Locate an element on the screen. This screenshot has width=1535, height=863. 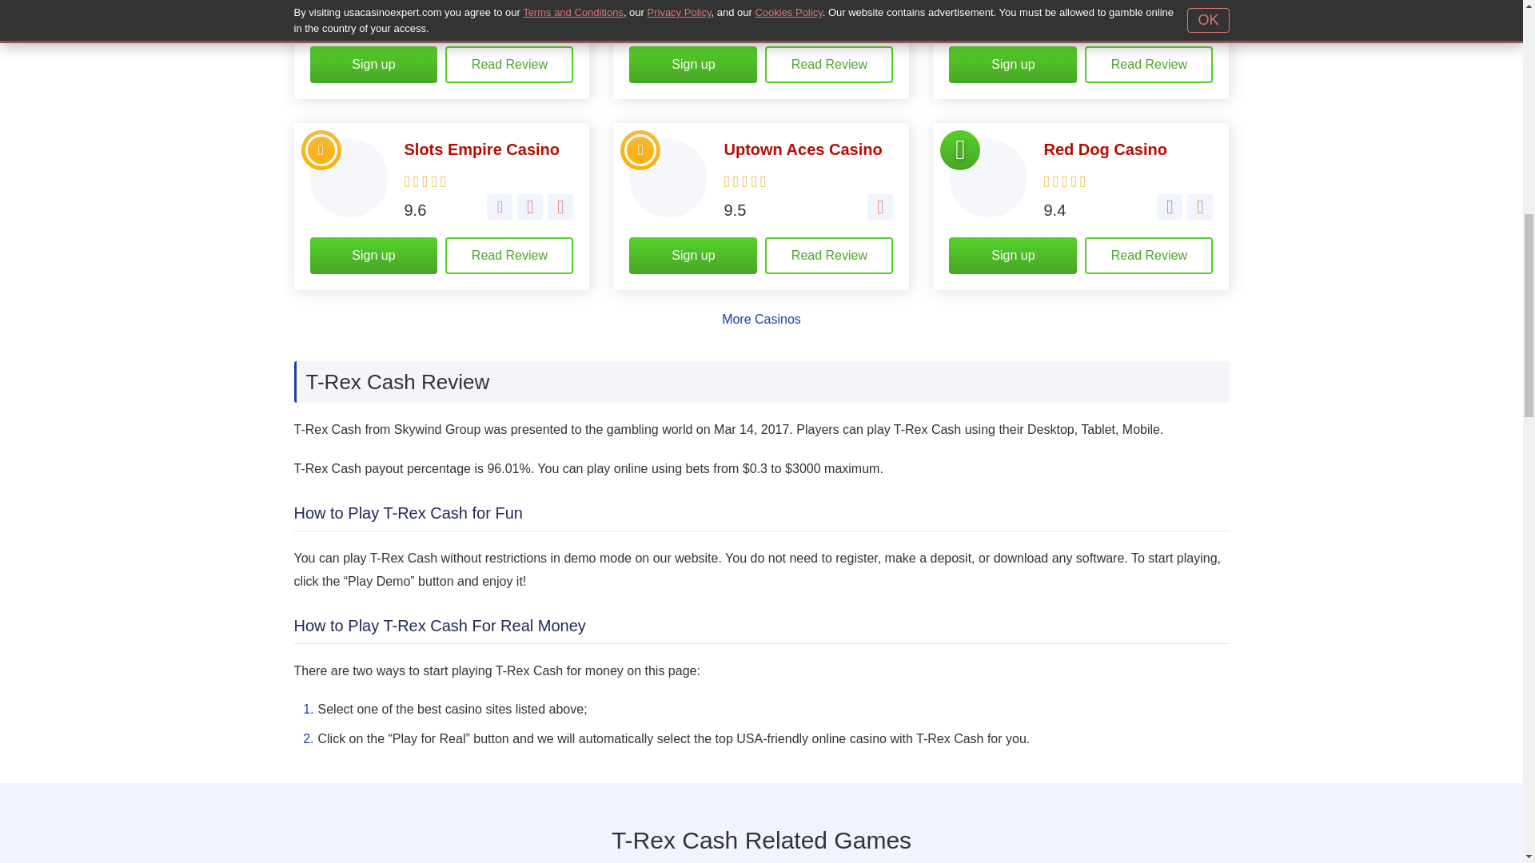
With Live Dealers is located at coordinates (879, 16).